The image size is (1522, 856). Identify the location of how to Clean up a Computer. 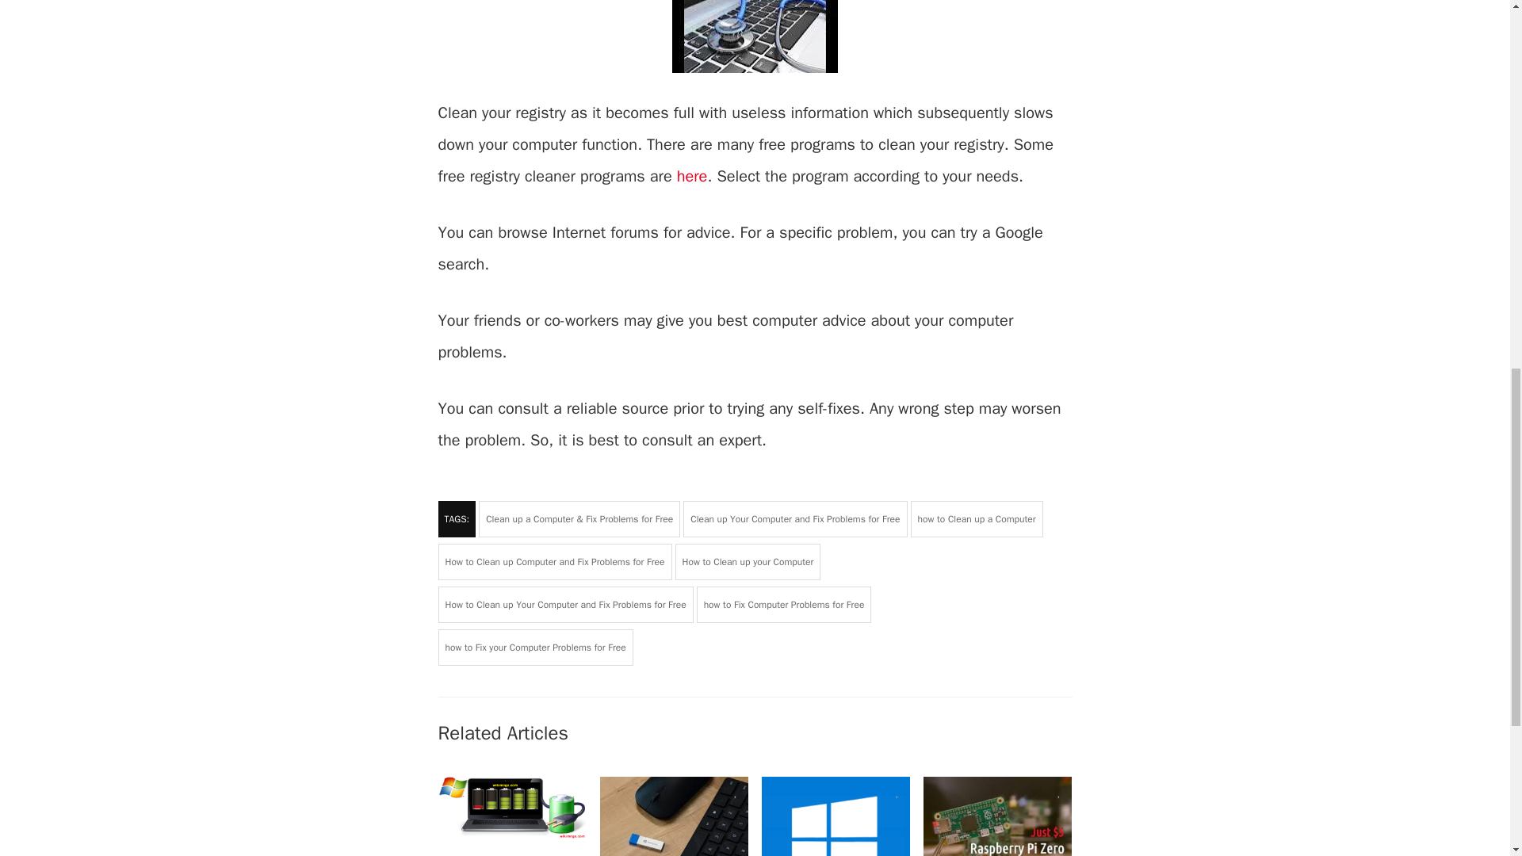
(977, 518).